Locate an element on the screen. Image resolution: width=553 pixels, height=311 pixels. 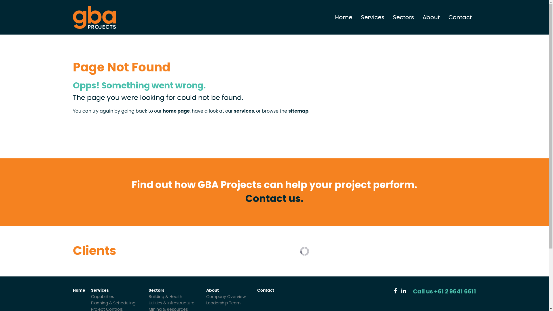
About is located at coordinates (431, 18).